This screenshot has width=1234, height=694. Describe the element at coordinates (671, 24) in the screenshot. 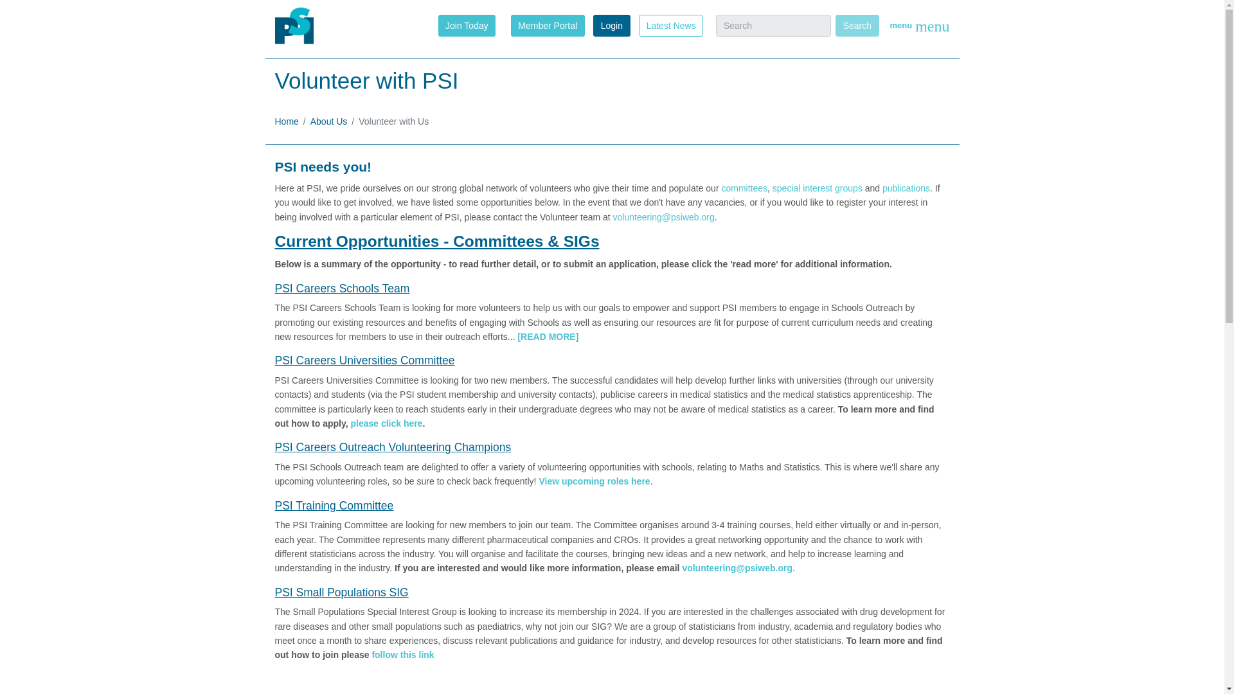

I see `Latest News` at that location.